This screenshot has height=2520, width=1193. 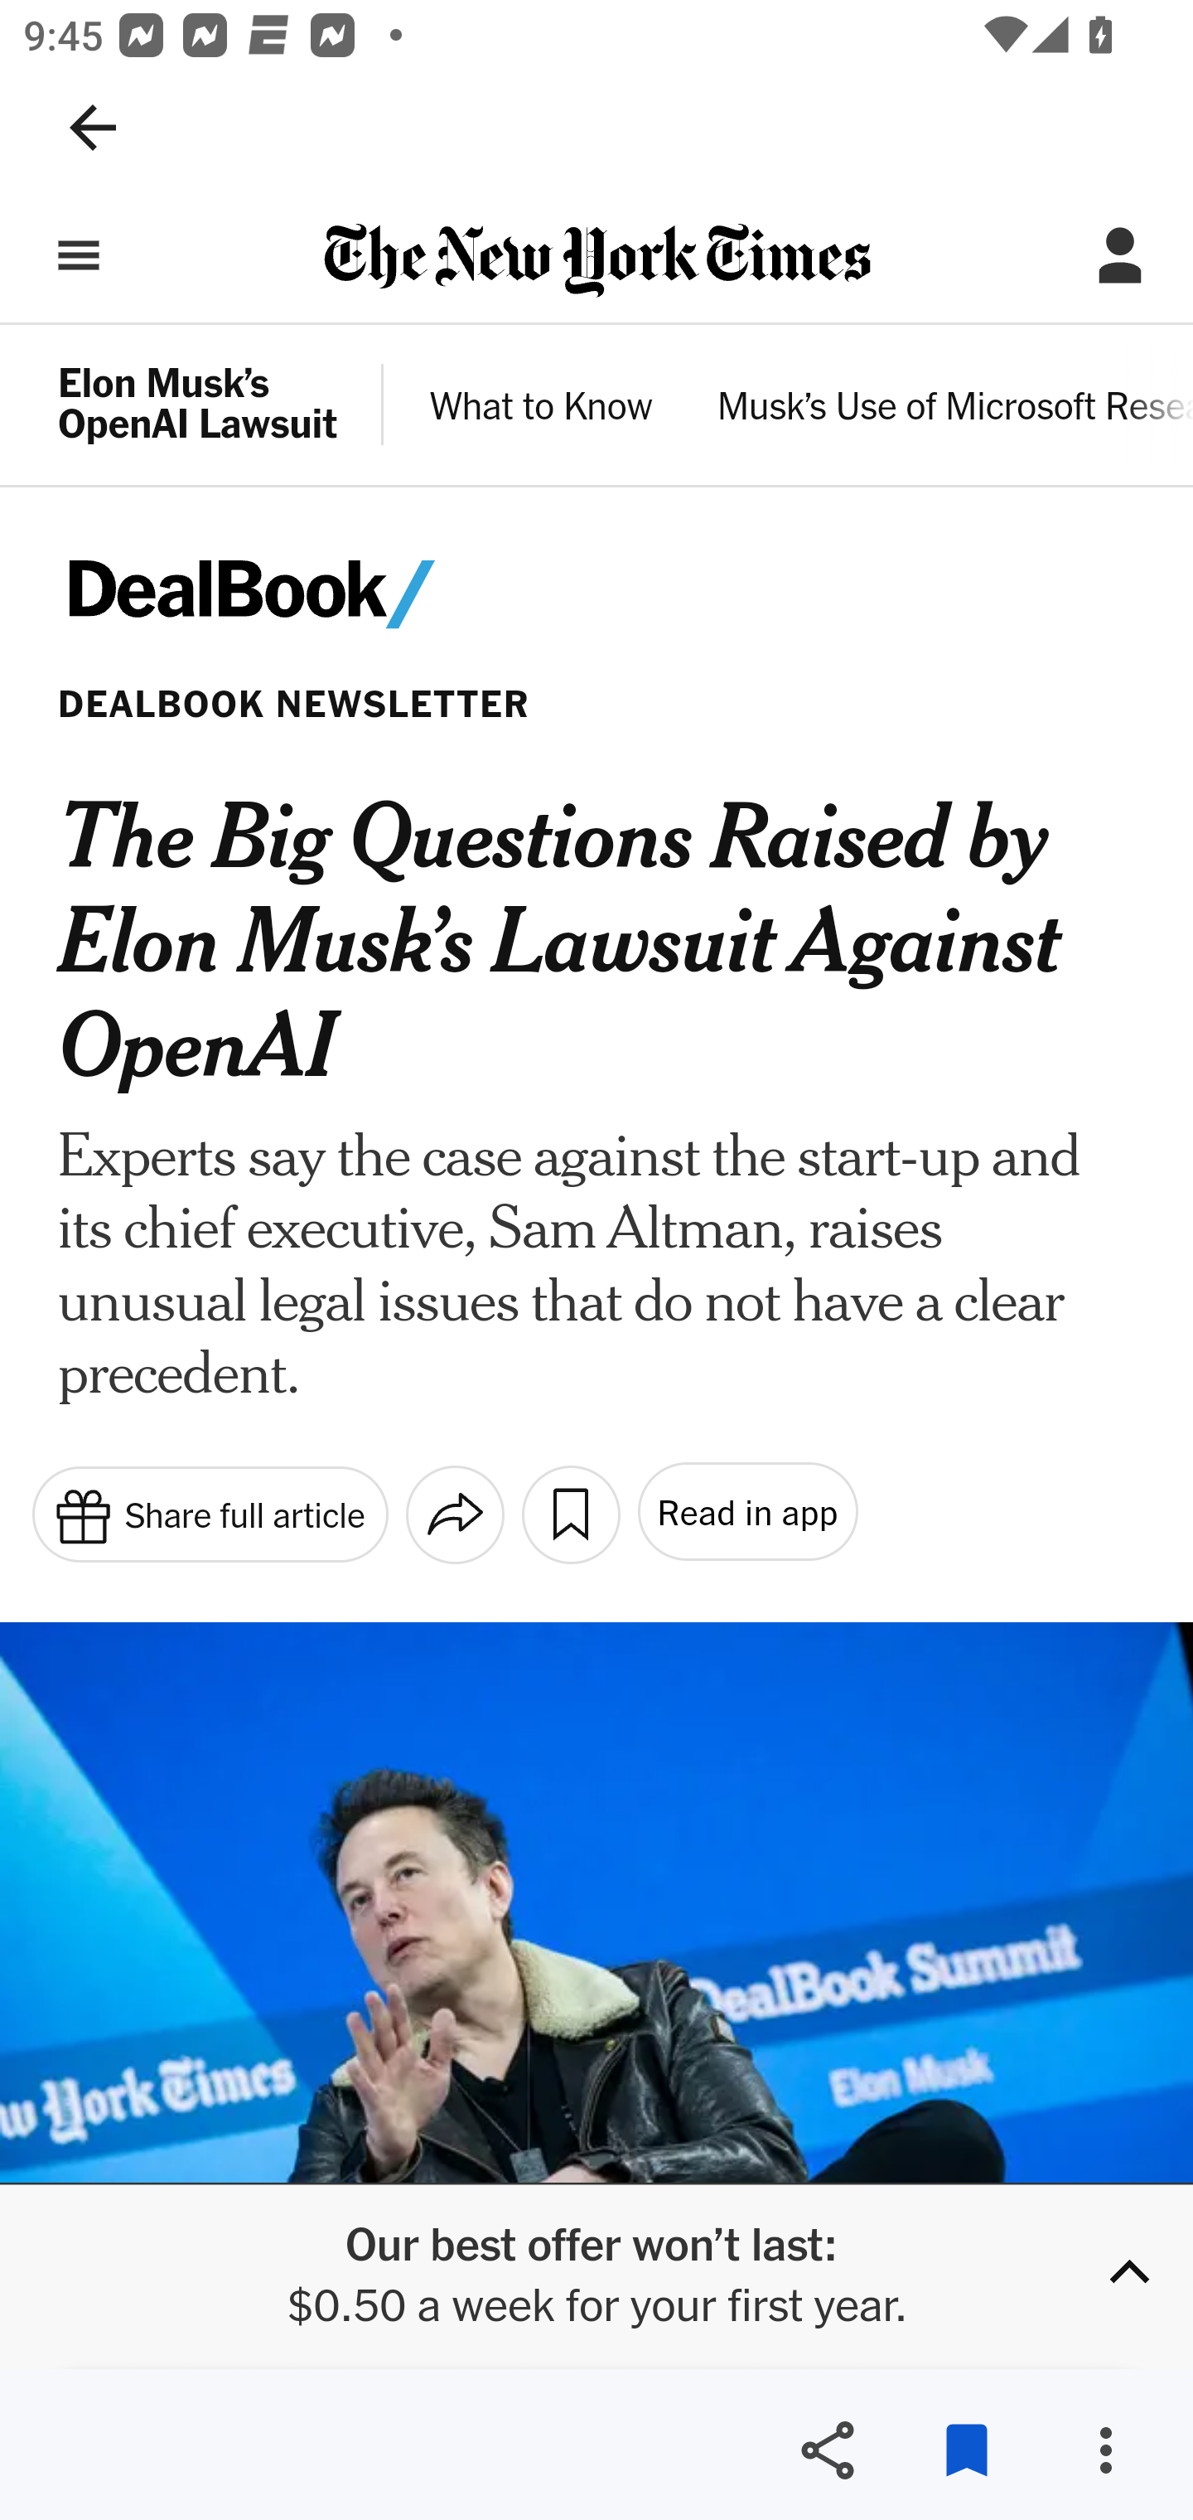 What do you see at coordinates (455, 1514) in the screenshot?
I see `More sharing options ...` at bounding box center [455, 1514].